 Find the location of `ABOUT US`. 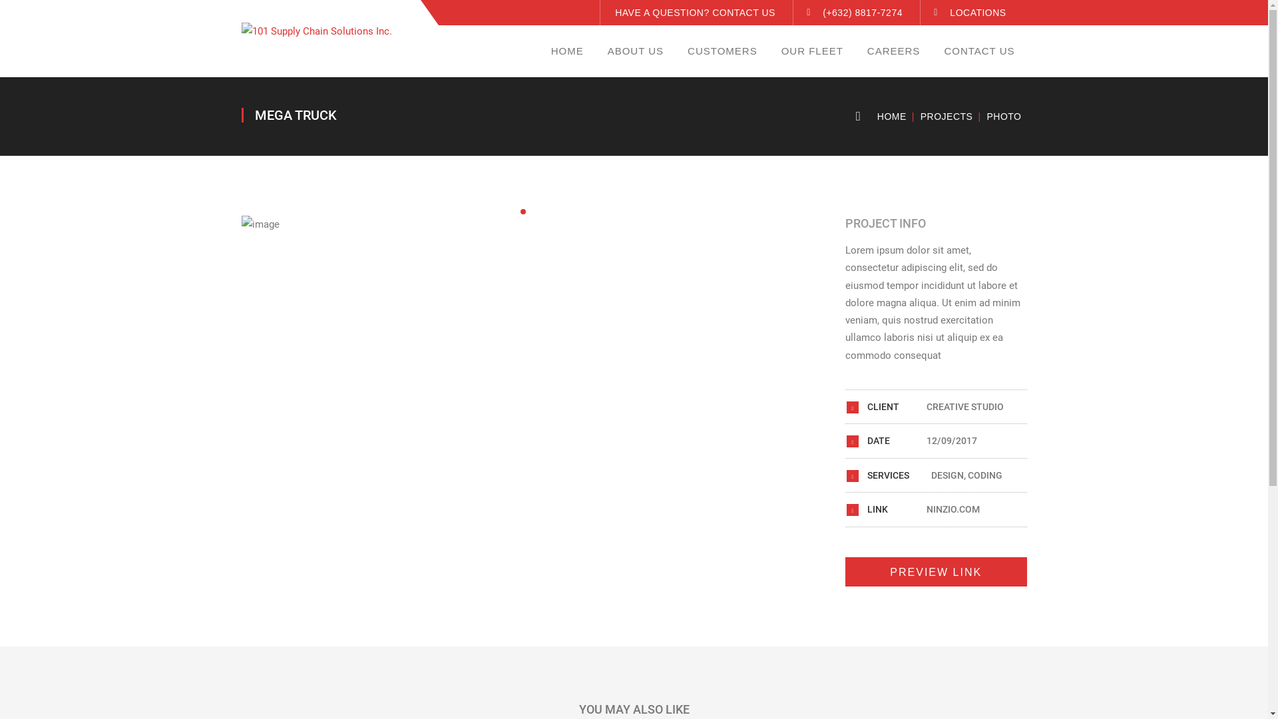

ABOUT US is located at coordinates (636, 51).